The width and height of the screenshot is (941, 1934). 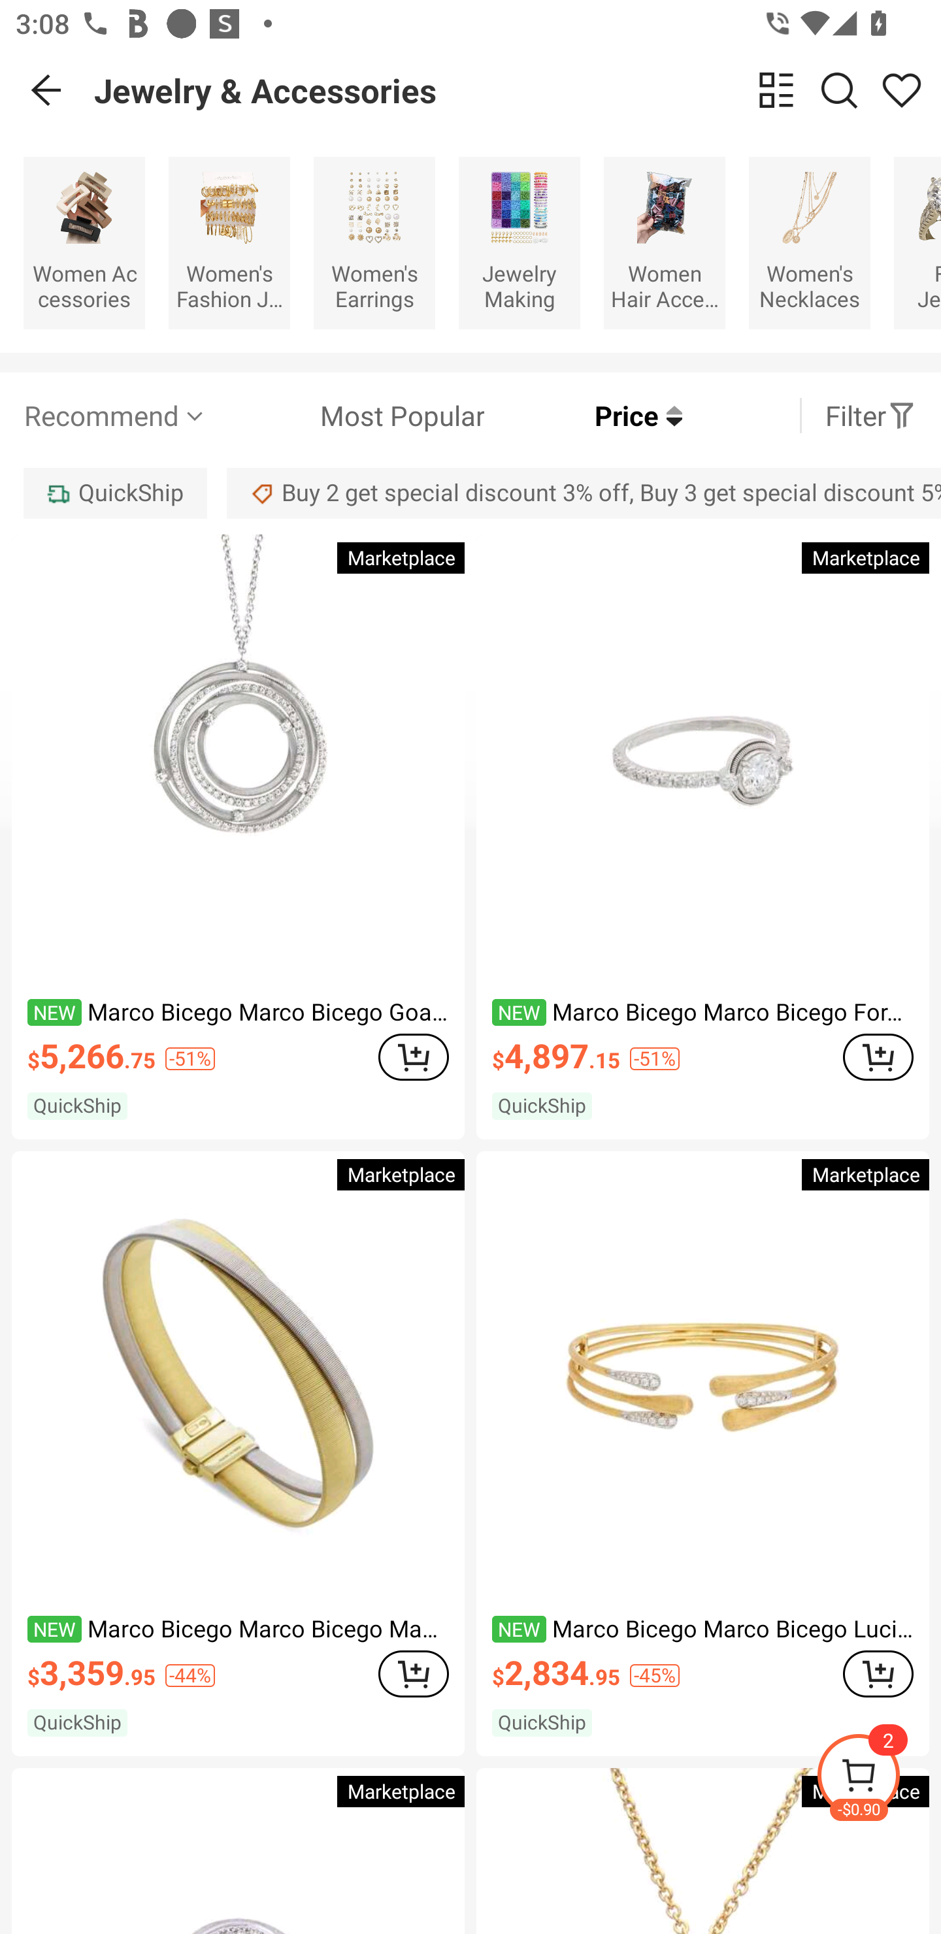 What do you see at coordinates (583, 416) in the screenshot?
I see `Price` at bounding box center [583, 416].